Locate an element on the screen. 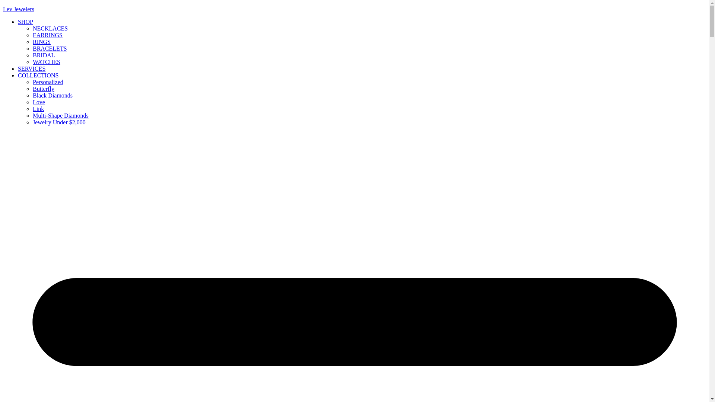  Love is located at coordinates (39, 102).